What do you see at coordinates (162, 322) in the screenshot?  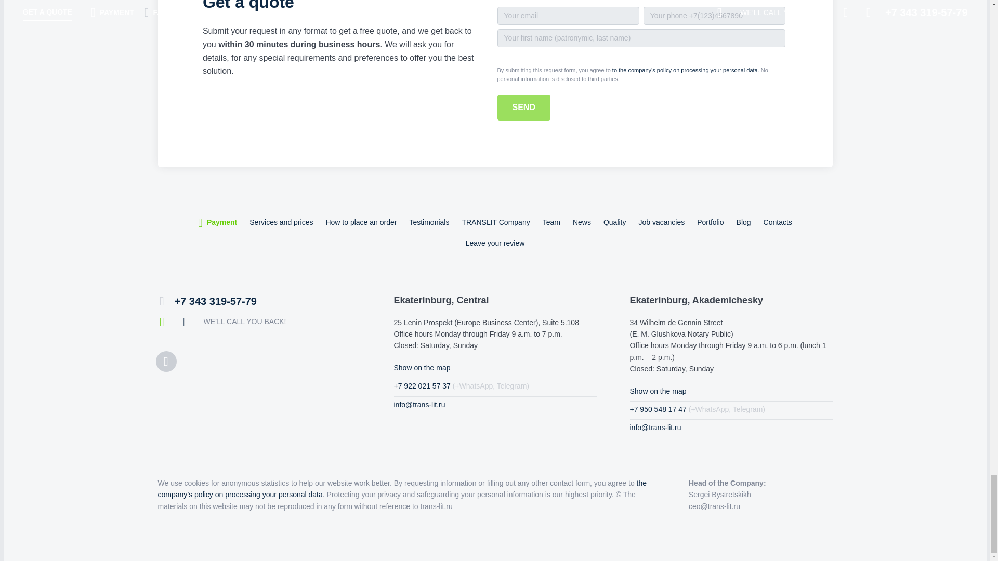 I see `whatsapp` at bounding box center [162, 322].